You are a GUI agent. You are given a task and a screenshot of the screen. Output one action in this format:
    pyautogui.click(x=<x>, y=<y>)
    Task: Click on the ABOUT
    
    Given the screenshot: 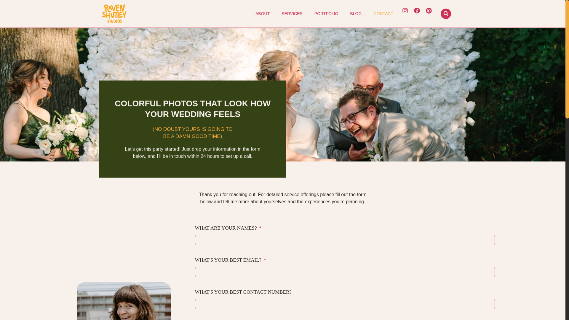 What is the action you would take?
    pyautogui.click(x=263, y=14)
    